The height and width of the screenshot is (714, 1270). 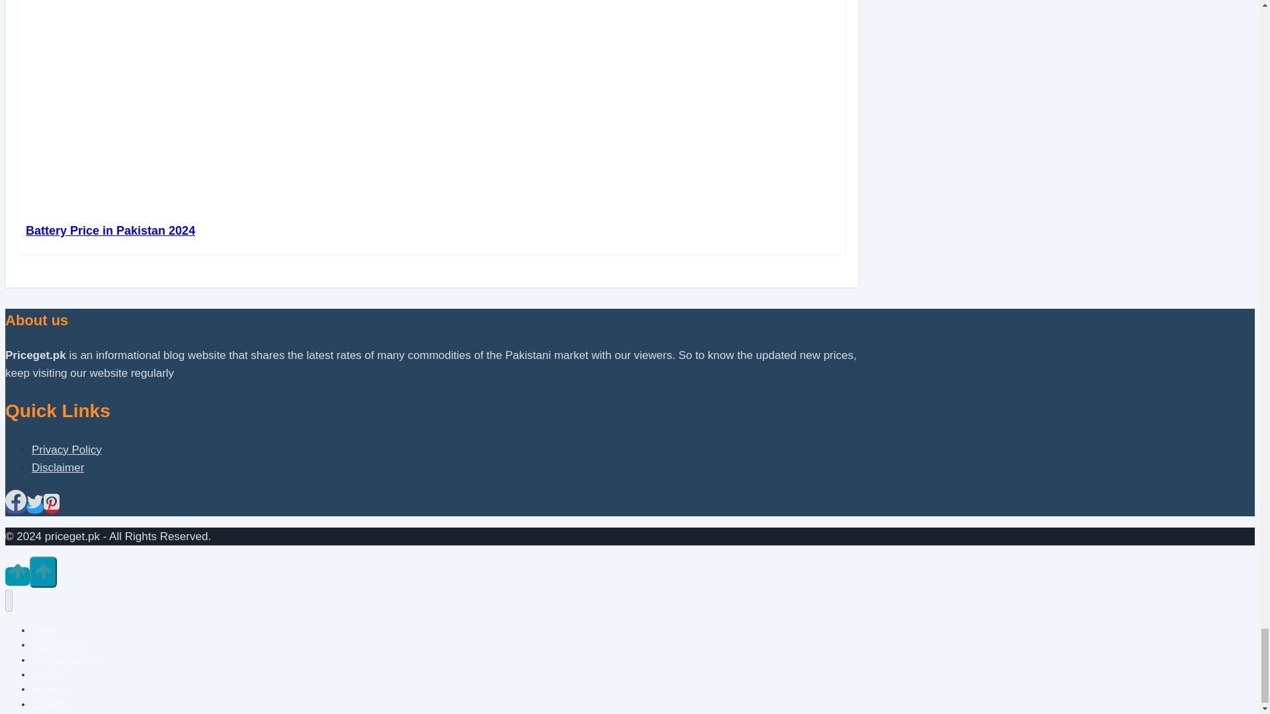 What do you see at coordinates (16, 507) in the screenshot?
I see `Facebook` at bounding box center [16, 507].